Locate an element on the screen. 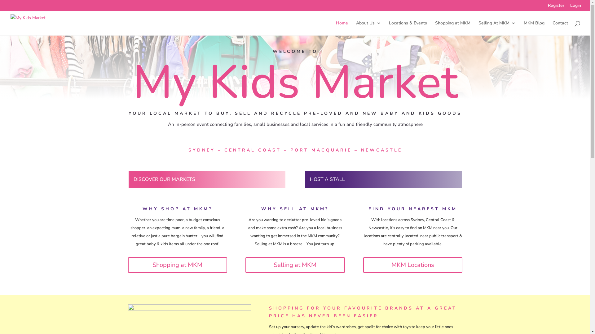 The width and height of the screenshot is (595, 334). MKM Locations is located at coordinates (413, 265).